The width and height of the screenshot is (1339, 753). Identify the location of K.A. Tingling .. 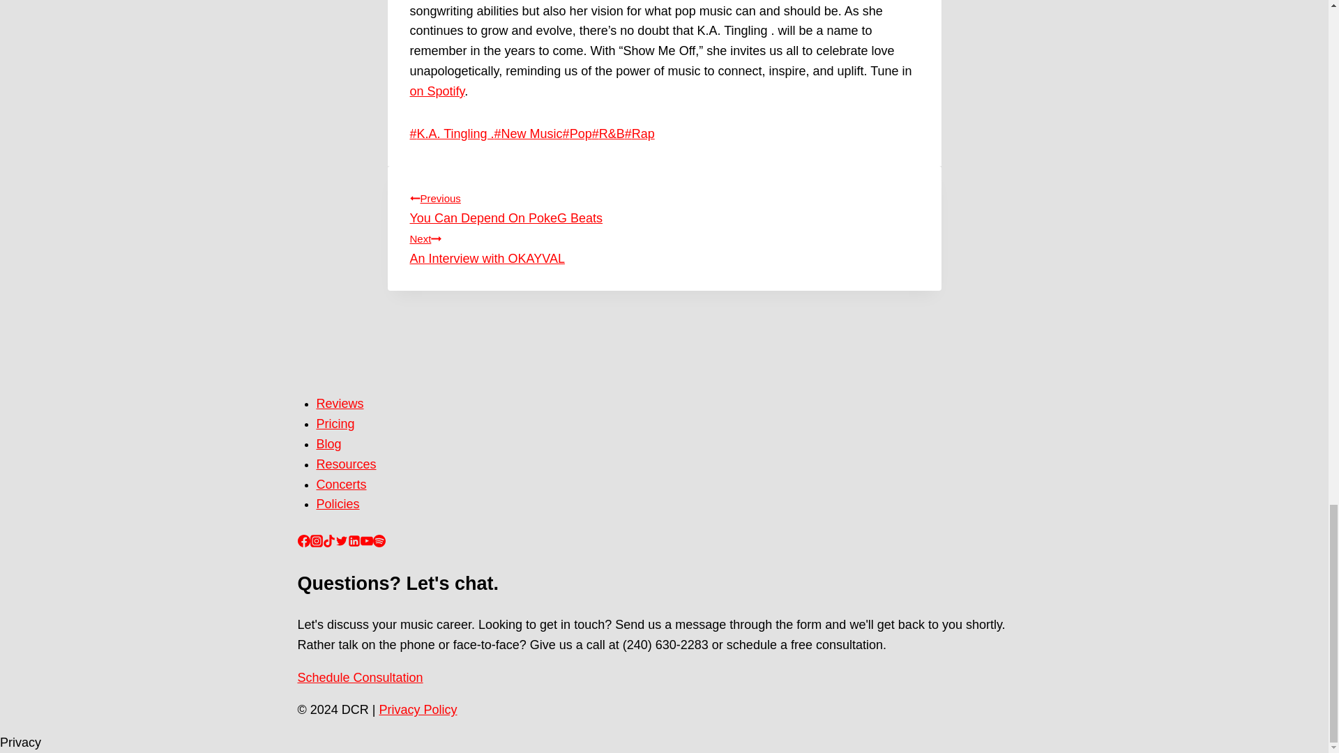
(452, 134).